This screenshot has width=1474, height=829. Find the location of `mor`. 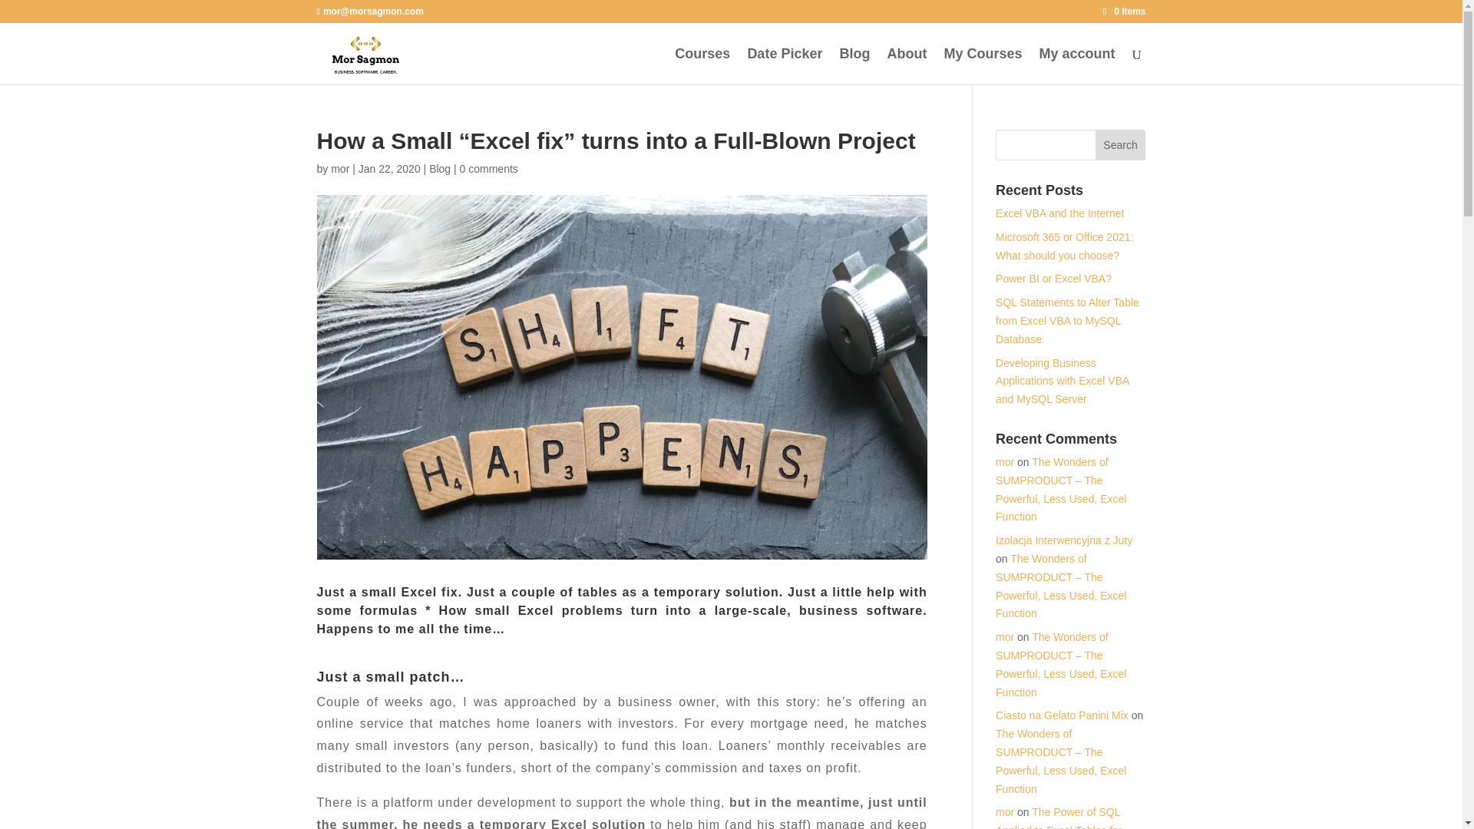

mor is located at coordinates (1004, 462).